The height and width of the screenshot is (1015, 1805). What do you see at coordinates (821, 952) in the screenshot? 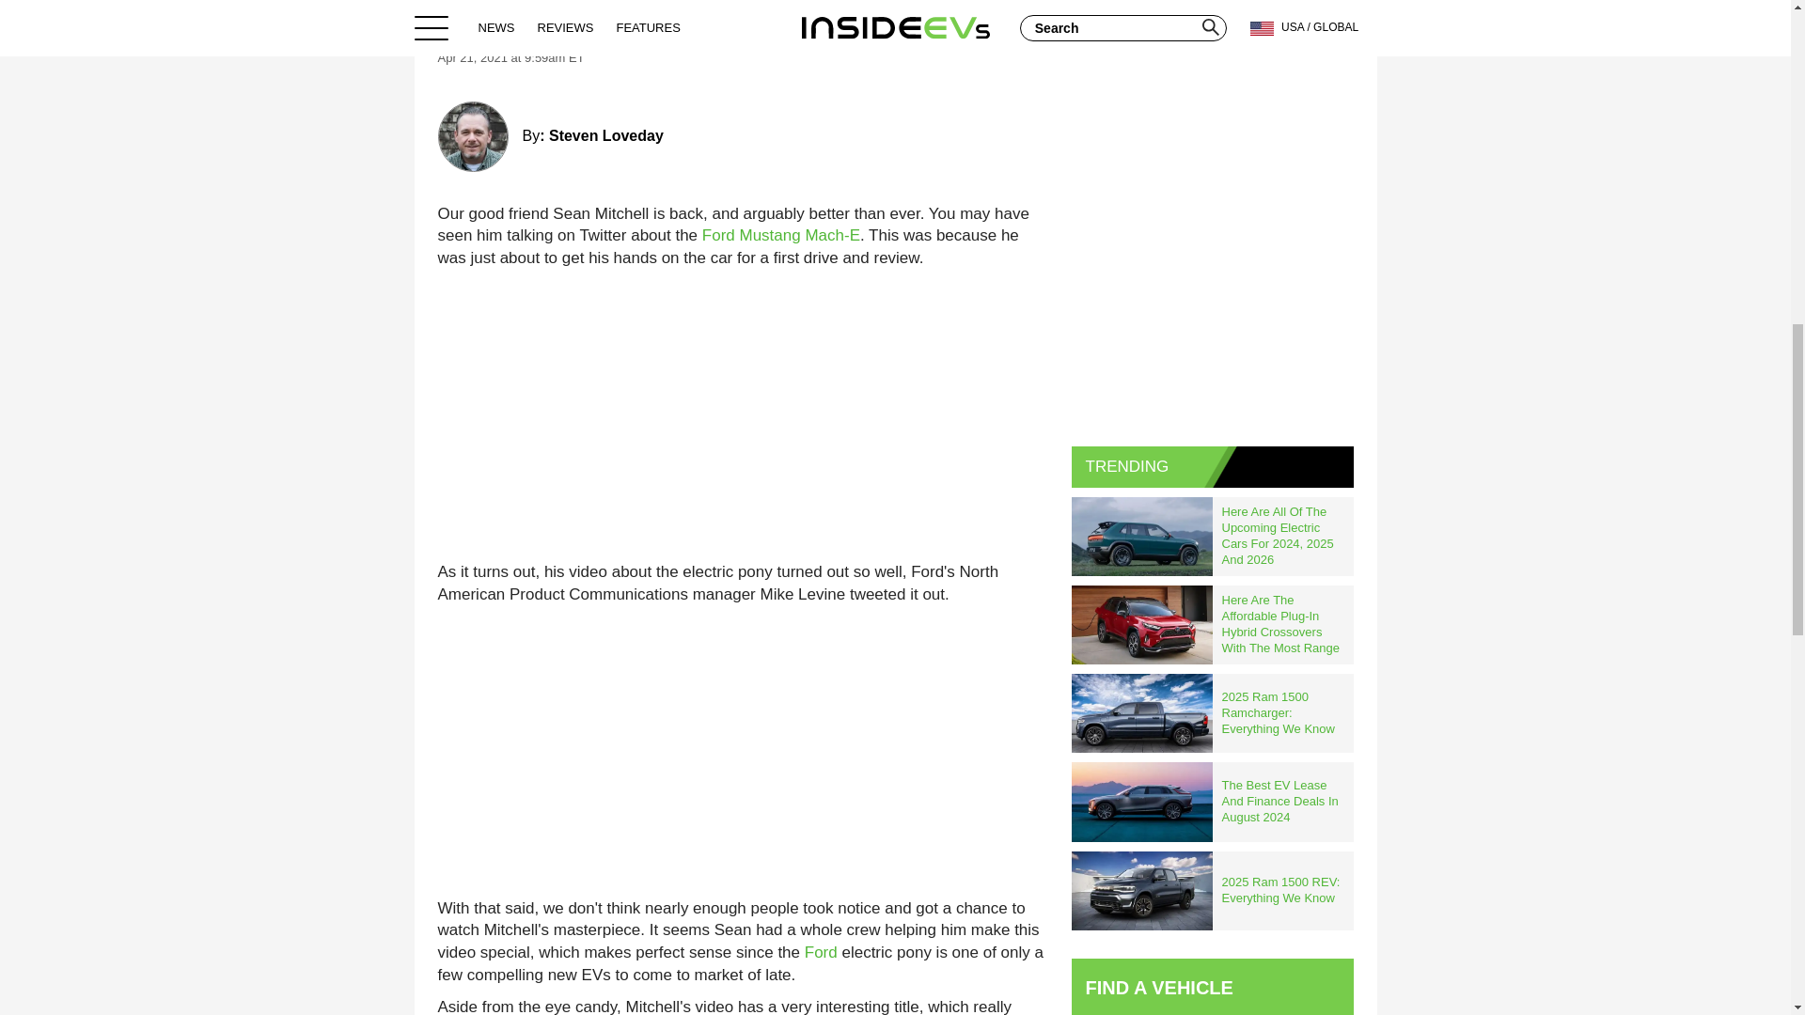
I see `Ford` at bounding box center [821, 952].